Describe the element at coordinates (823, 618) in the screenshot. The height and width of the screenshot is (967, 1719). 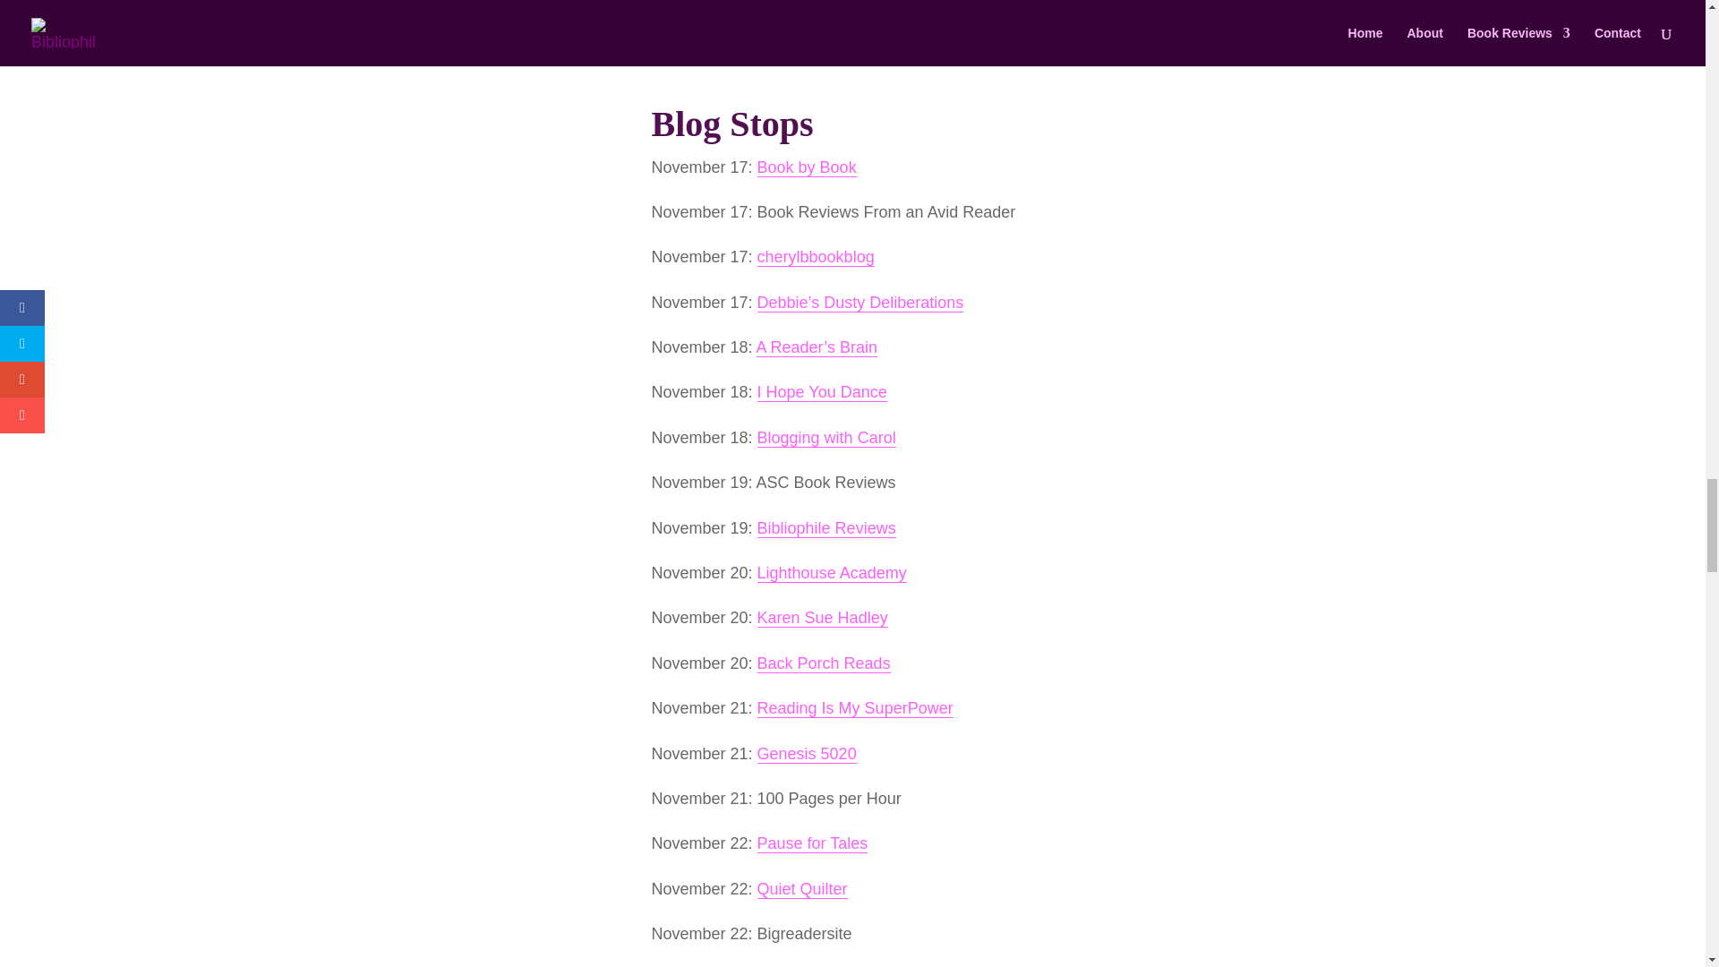
I see `Karen Sue Hadley` at that location.